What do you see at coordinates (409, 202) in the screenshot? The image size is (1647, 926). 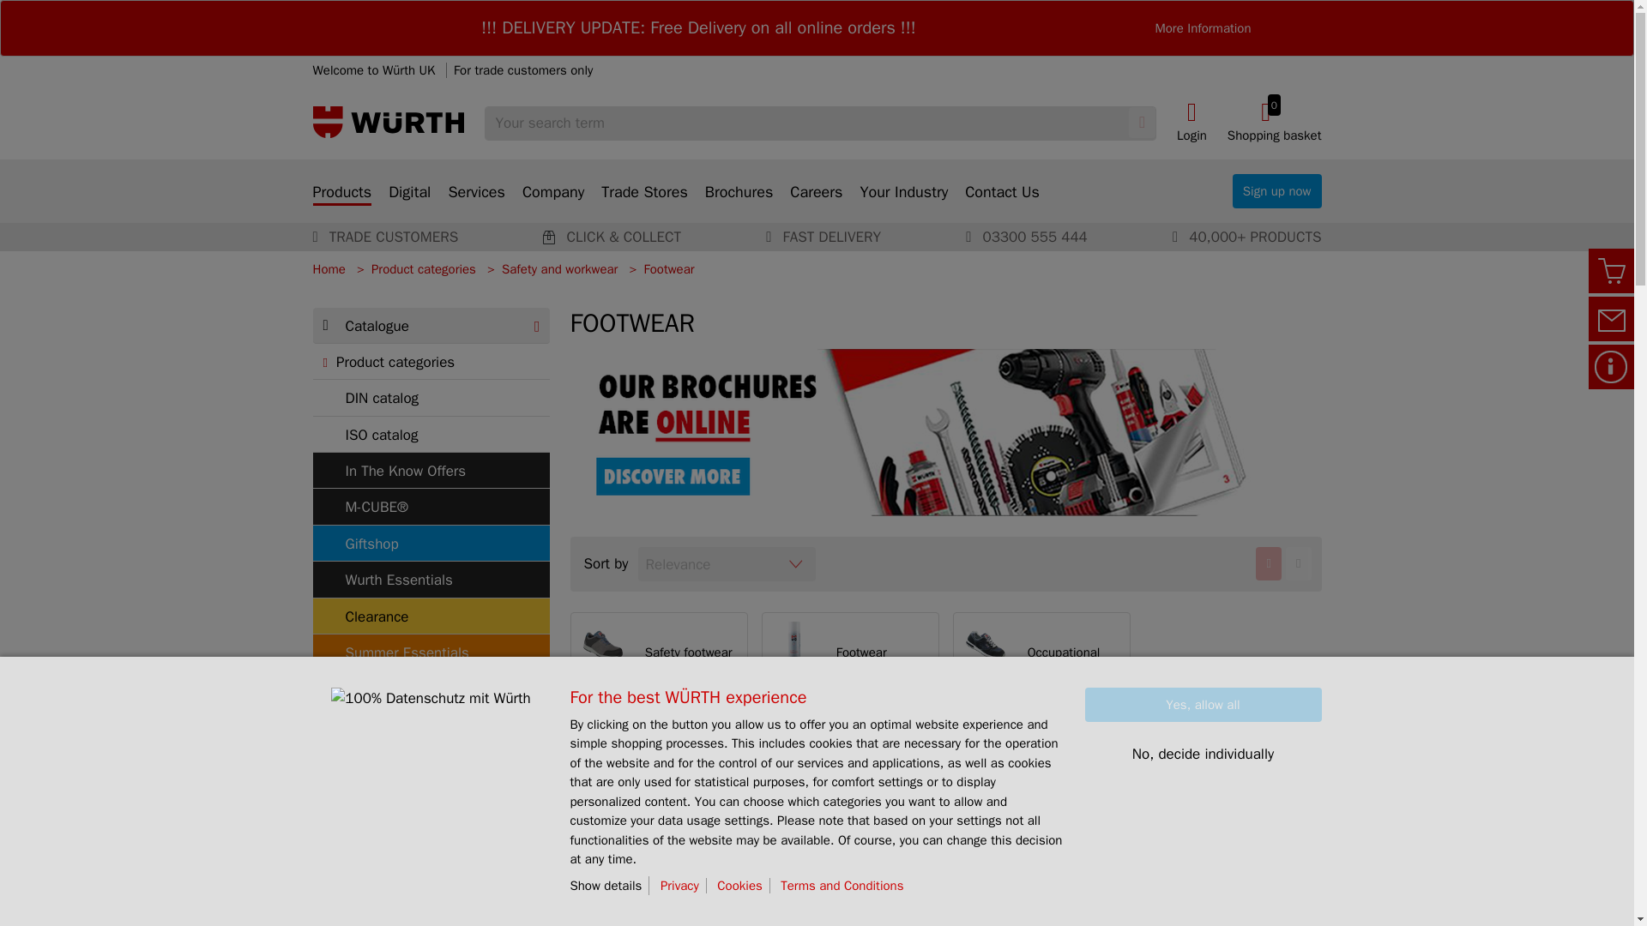 I see `Digital` at bounding box center [409, 202].